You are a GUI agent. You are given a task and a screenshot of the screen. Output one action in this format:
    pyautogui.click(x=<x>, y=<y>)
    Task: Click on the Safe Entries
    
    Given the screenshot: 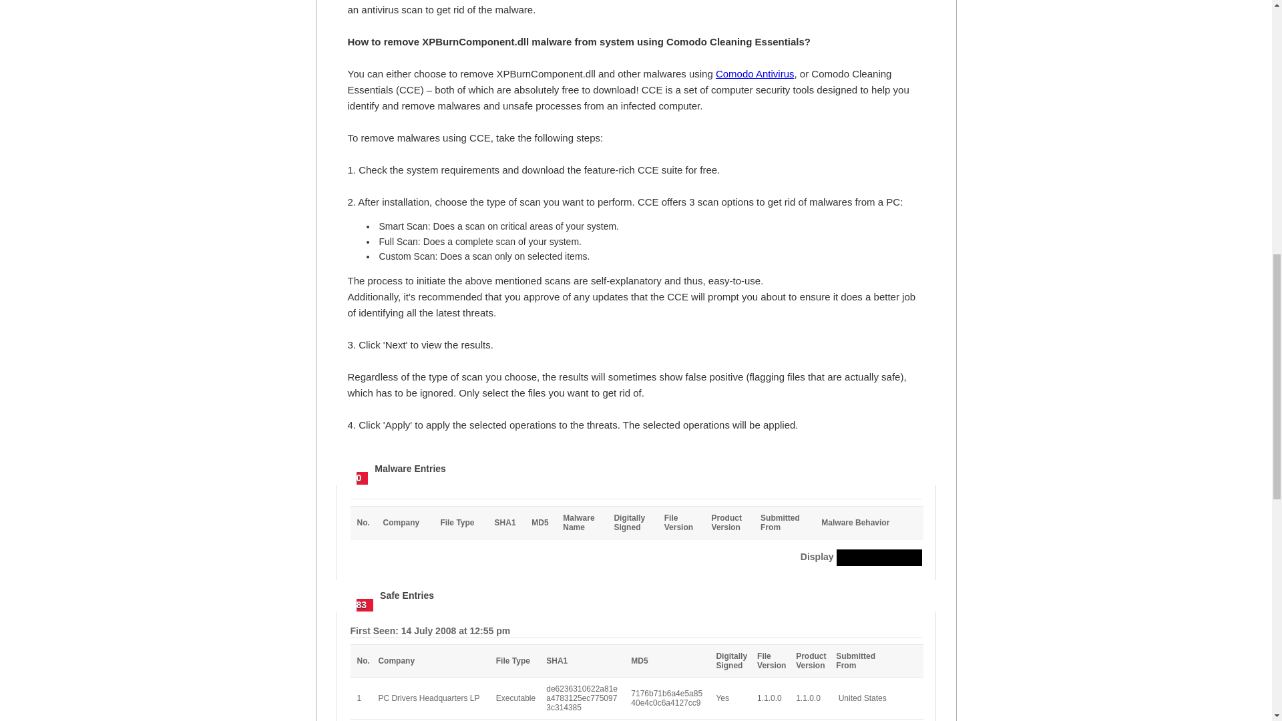 What is the action you would take?
    pyautogui.click(x=913, y=469)
    